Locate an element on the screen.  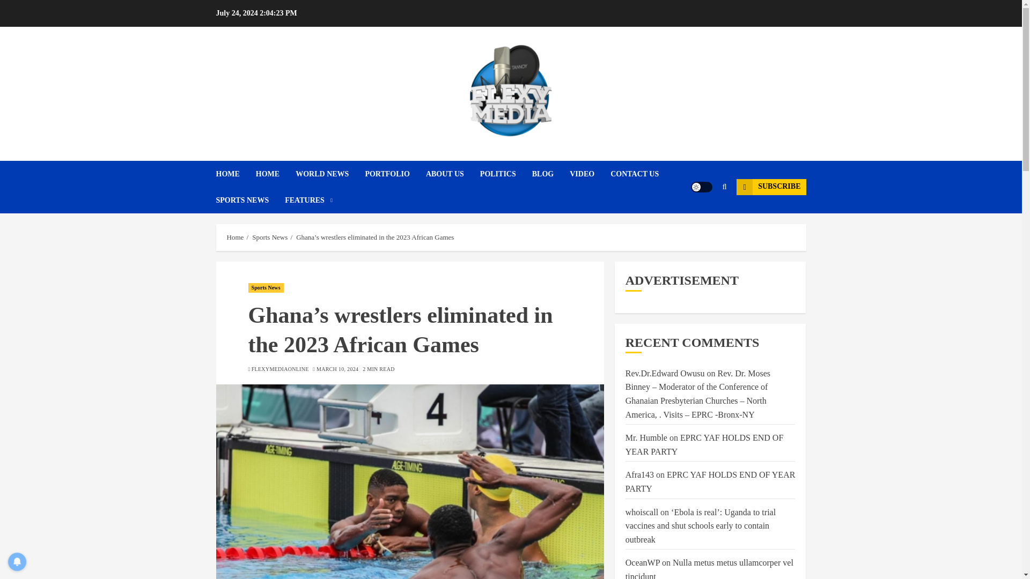
POLITICS is located at coordinates (506, 174).